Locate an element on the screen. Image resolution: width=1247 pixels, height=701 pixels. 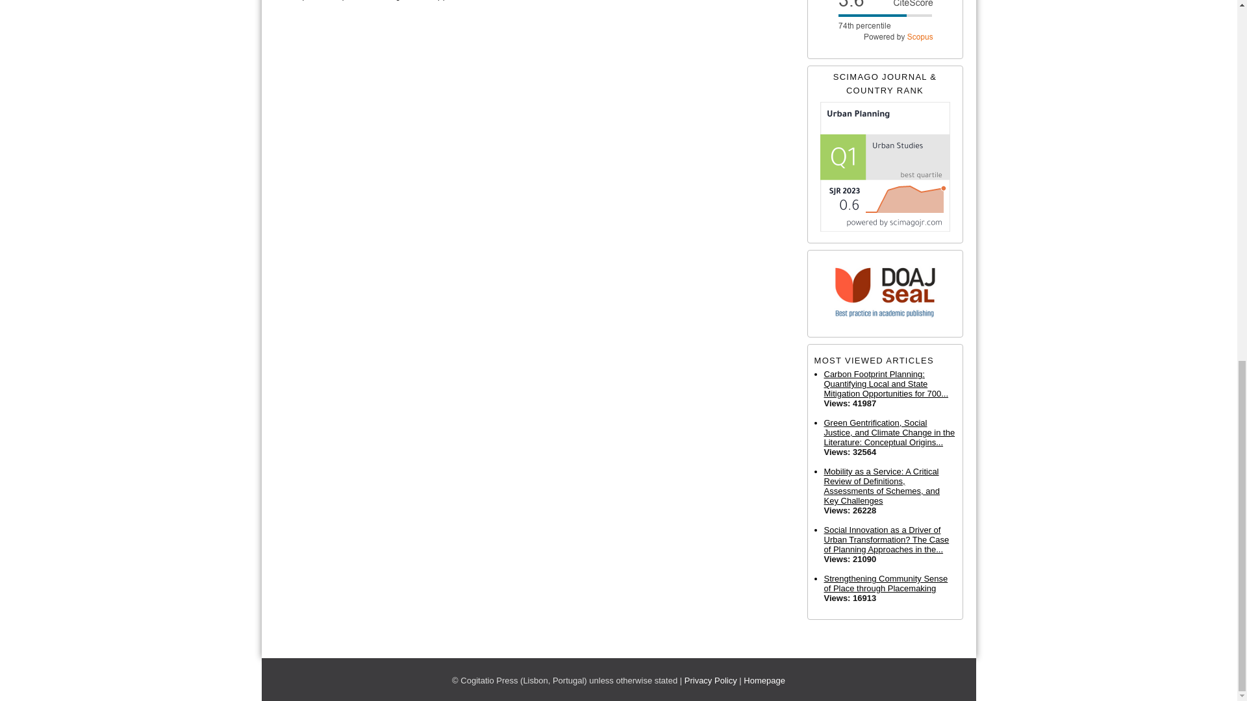
Homepage is located at coordinates (764, 680).